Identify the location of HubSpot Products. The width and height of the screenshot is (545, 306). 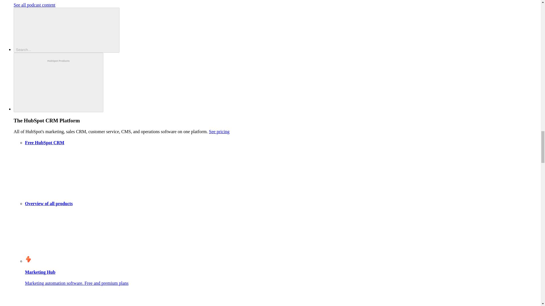
(58, 82).